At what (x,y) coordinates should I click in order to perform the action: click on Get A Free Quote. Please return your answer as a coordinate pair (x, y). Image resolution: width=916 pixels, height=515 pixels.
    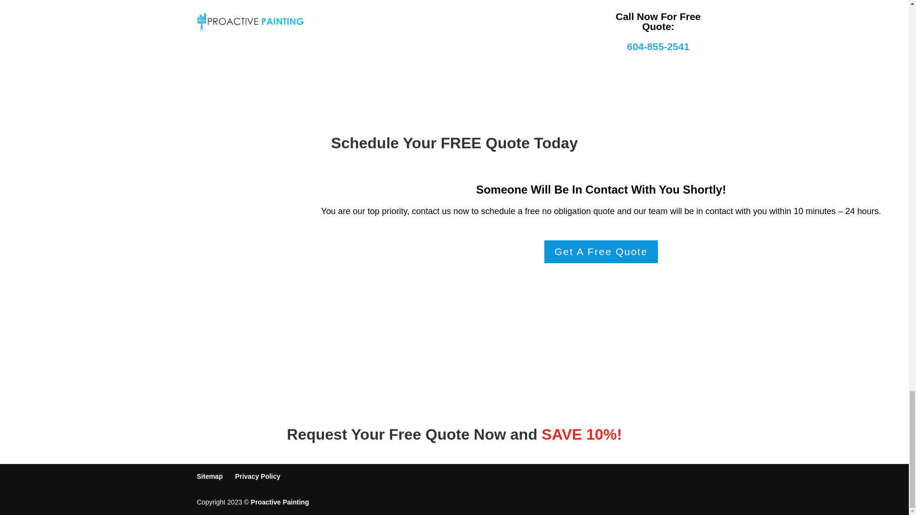
    Looking at the image, I should click on (601, 252).